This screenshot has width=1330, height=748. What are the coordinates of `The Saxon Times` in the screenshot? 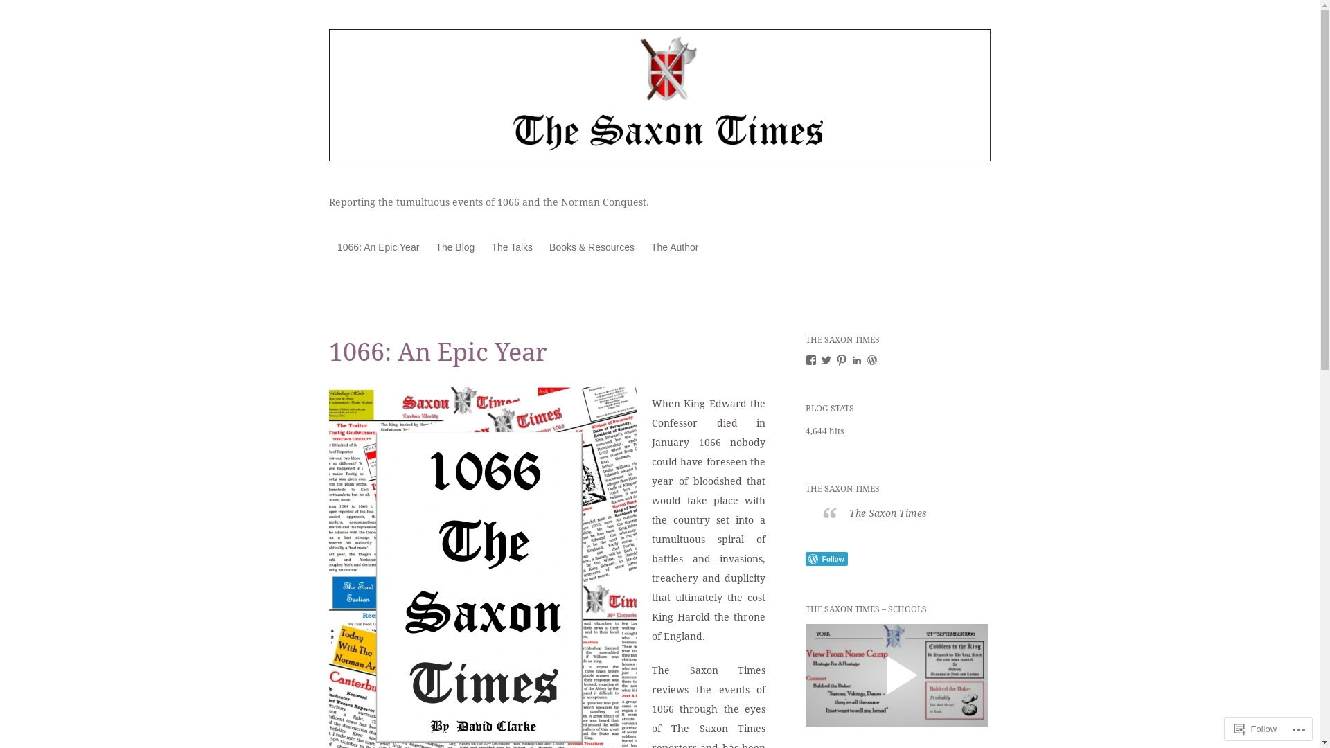 It's located at (888, 513).